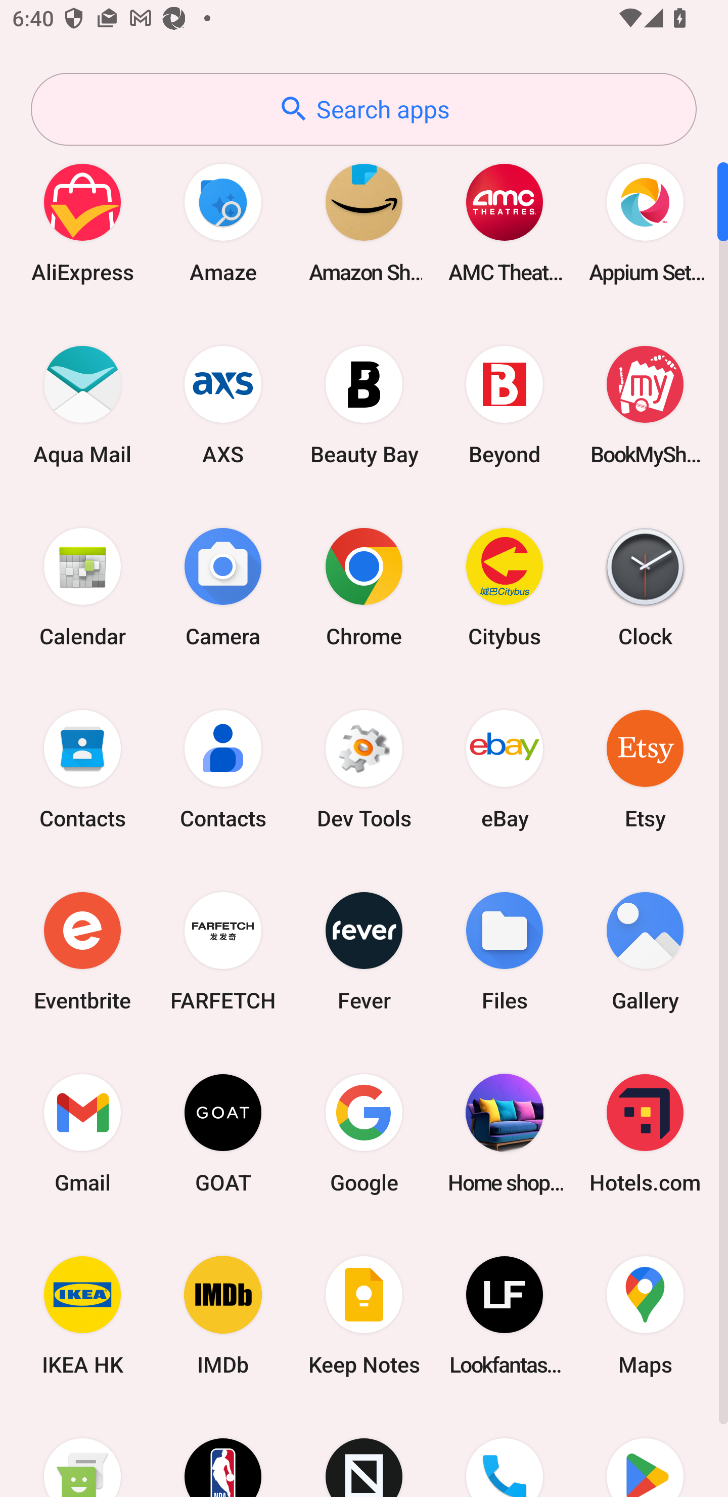 The height and width of the screenshot is (1497, 728). What do you see at coordinates (505, 1452) in the screenshot?
I see `Phone` at bounding box center [505, 1452].